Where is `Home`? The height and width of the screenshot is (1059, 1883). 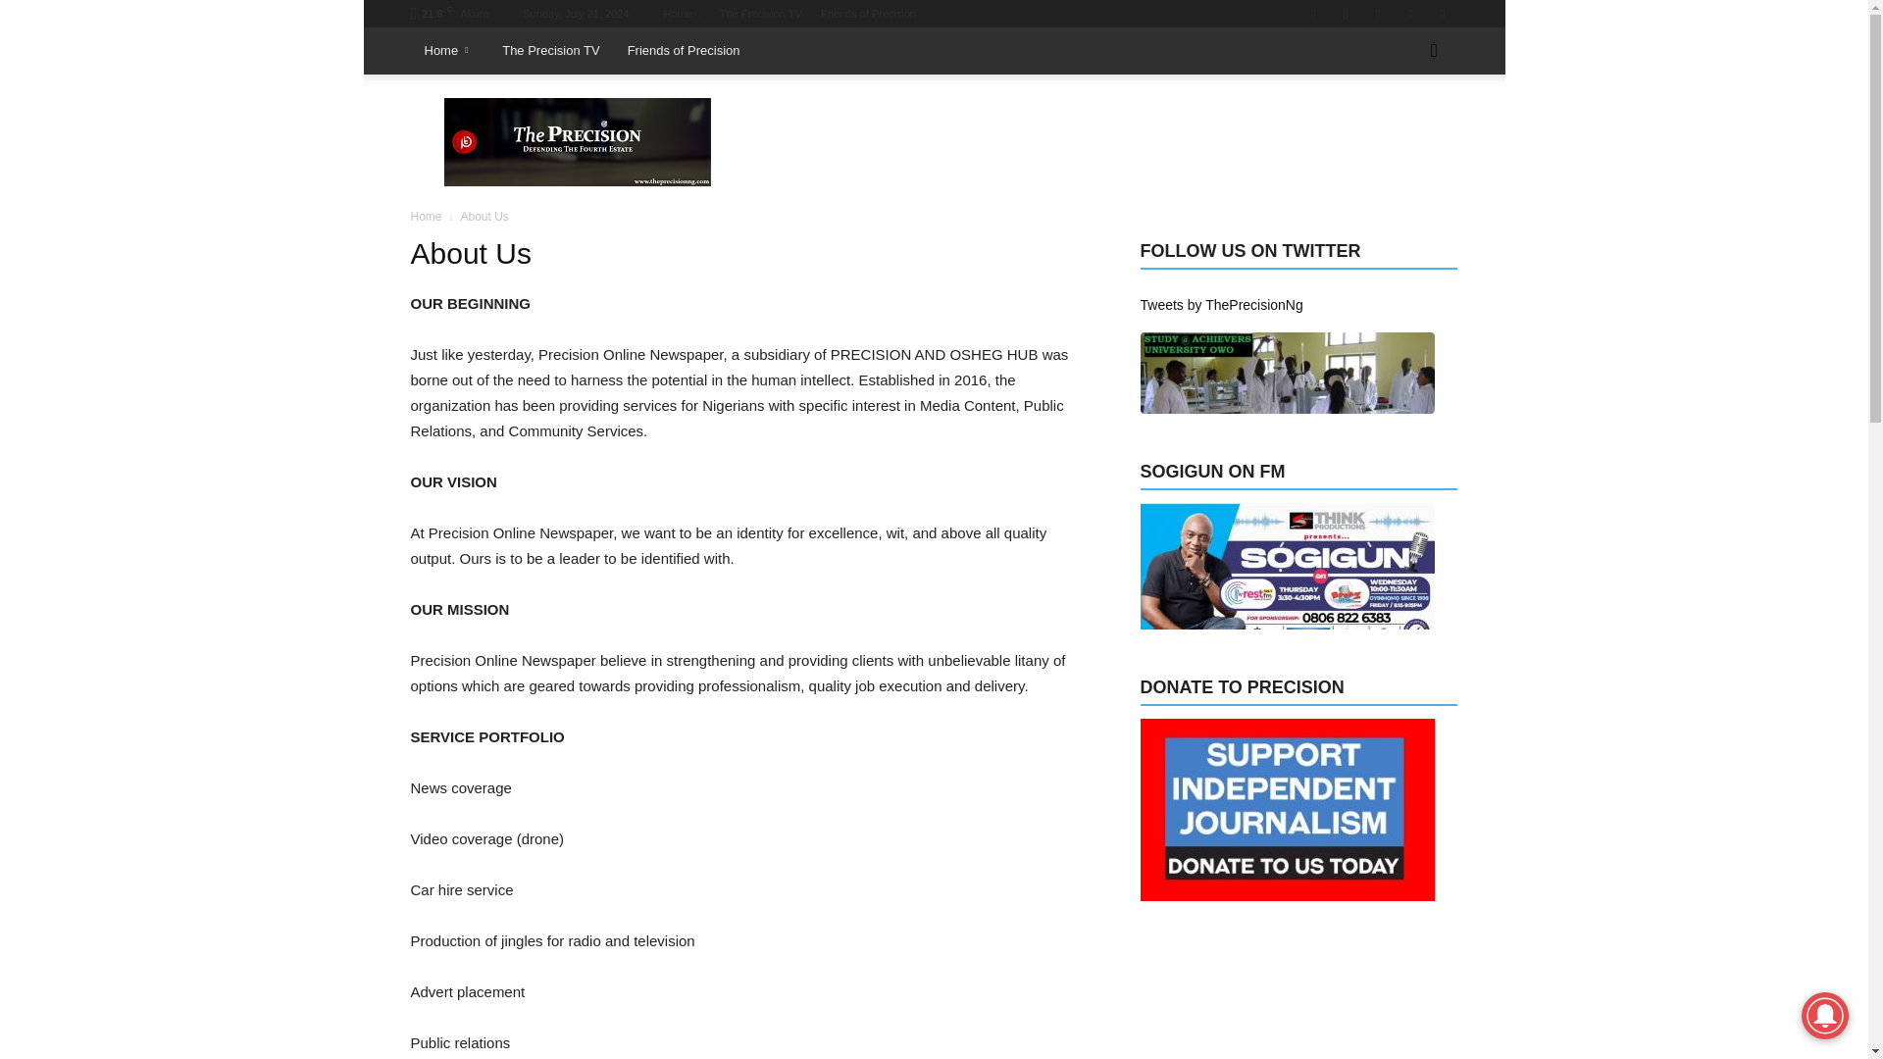 Home is located at coordinates (449, 51).